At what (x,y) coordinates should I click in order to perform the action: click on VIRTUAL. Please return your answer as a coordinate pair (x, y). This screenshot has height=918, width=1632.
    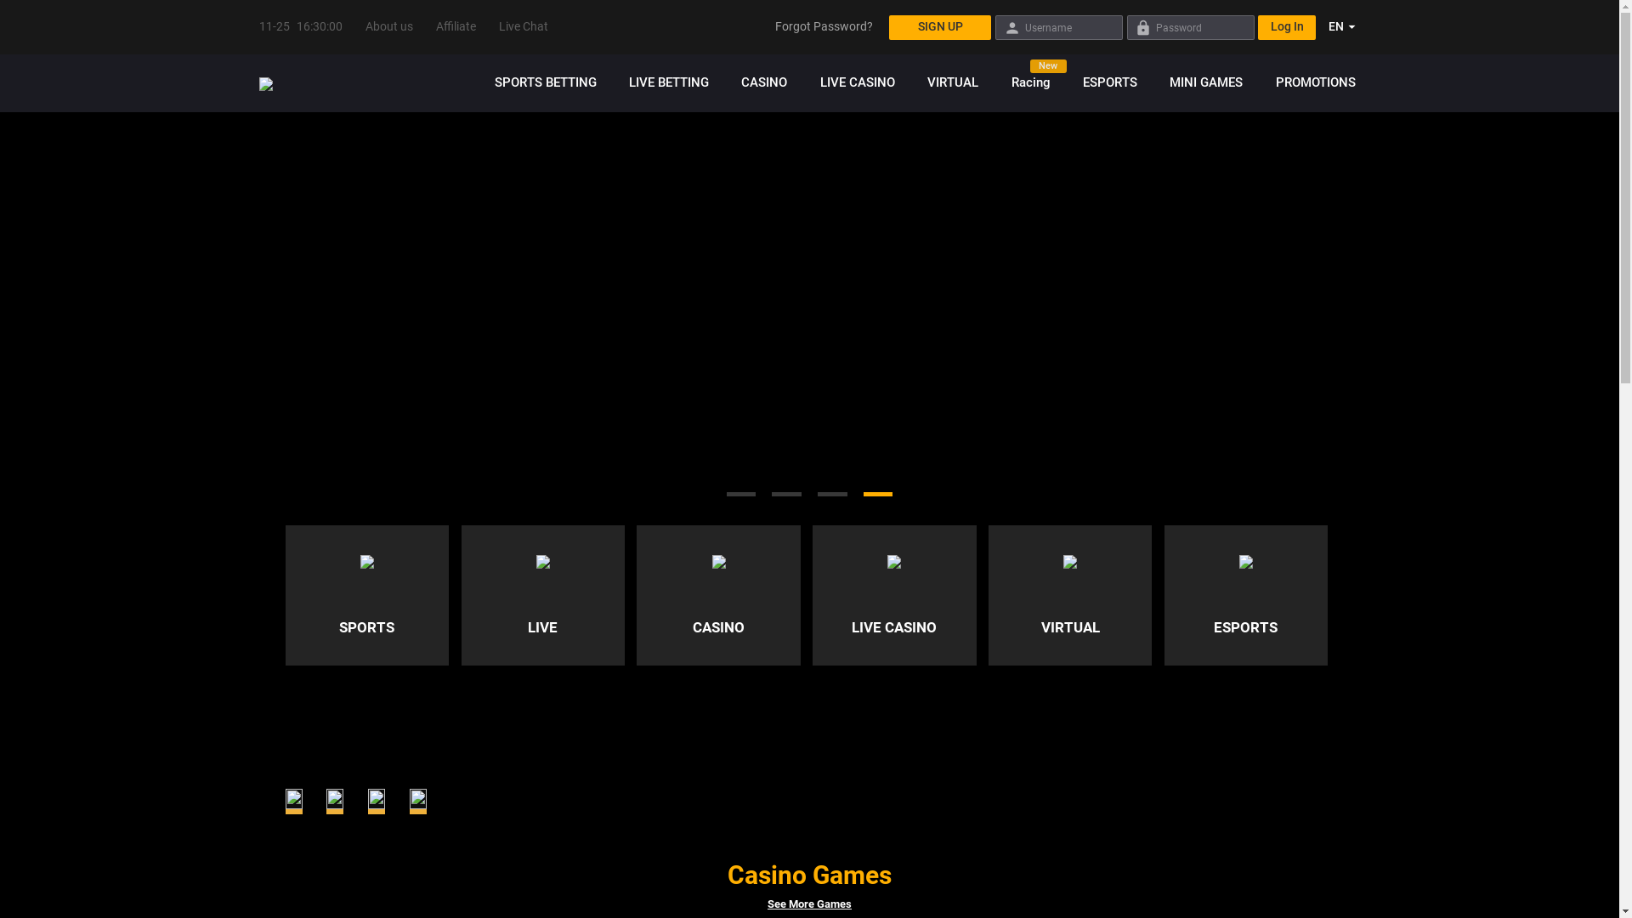
    Looking at the image, I should click on (953, 83).